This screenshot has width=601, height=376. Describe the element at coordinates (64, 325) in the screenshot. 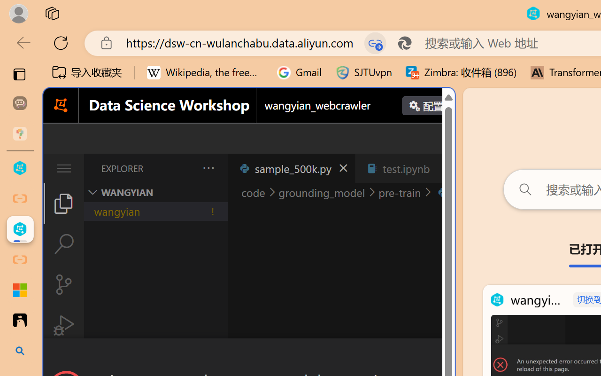

I see `Run and Debug (Ctrl+Shift+D)` at that location.